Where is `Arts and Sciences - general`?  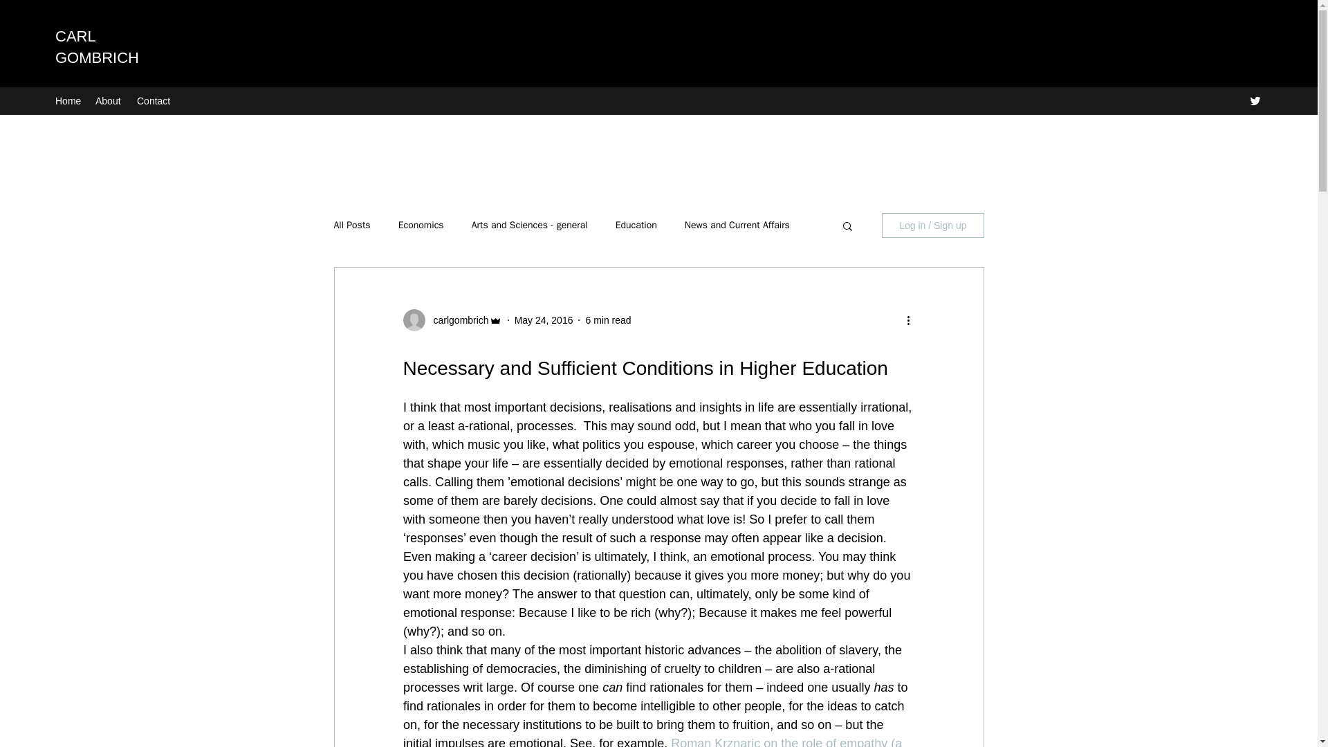
Arts and Sciences - general is located at coordinates (530, 225).